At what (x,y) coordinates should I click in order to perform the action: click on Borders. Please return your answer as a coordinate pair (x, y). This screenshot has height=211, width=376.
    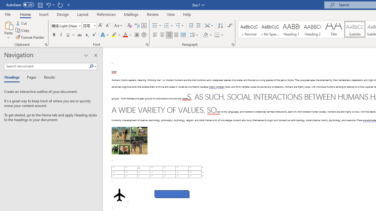
    Looking at the image, I should click on (219, 35).